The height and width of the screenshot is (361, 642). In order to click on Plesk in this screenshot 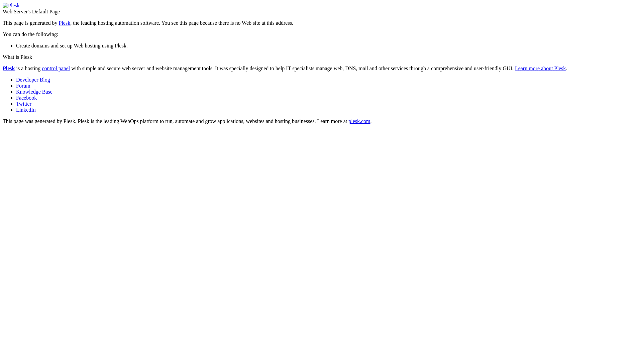, I will do `click(9, 68)`.